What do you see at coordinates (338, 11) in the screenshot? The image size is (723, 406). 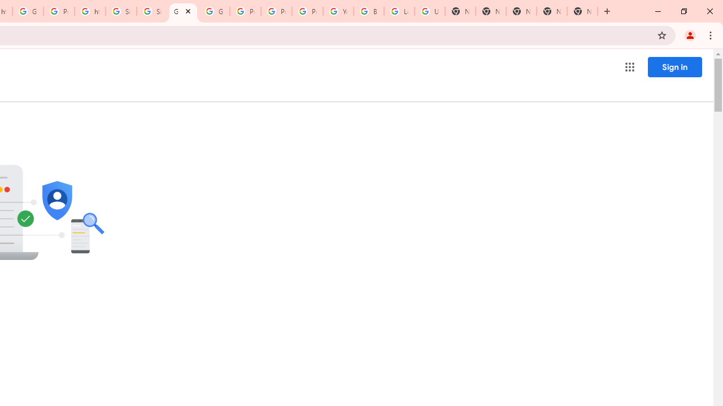 I see `YouTube` at bounding box center [338, 11].